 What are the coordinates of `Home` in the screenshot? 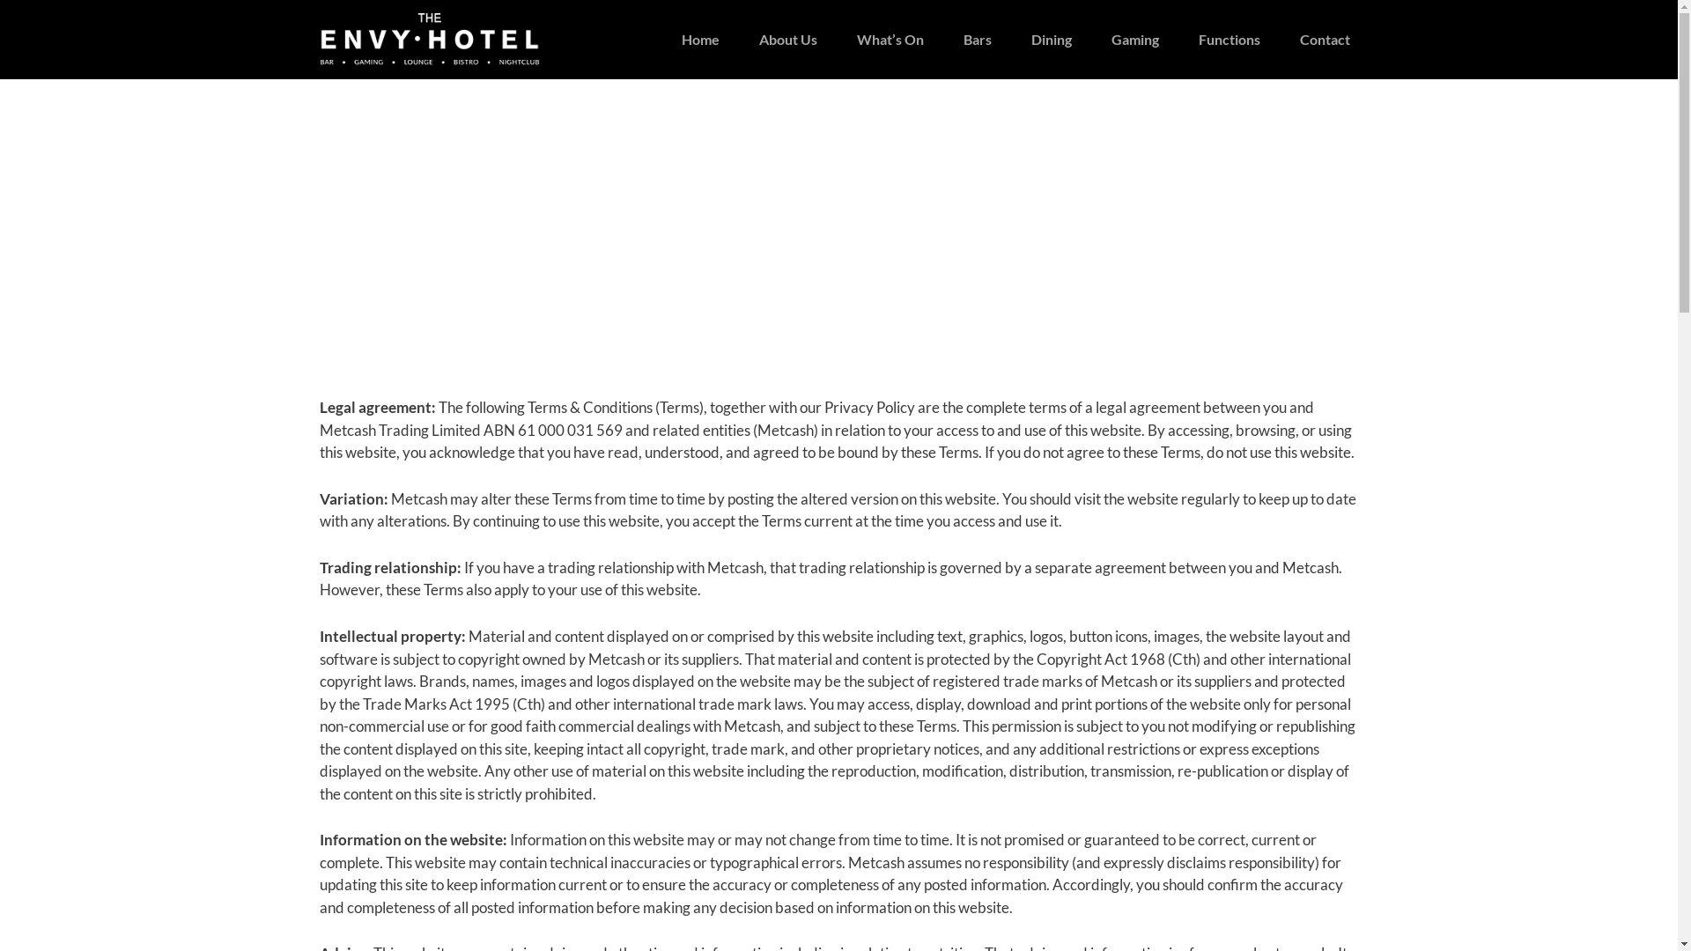 It's located at (701, 40).